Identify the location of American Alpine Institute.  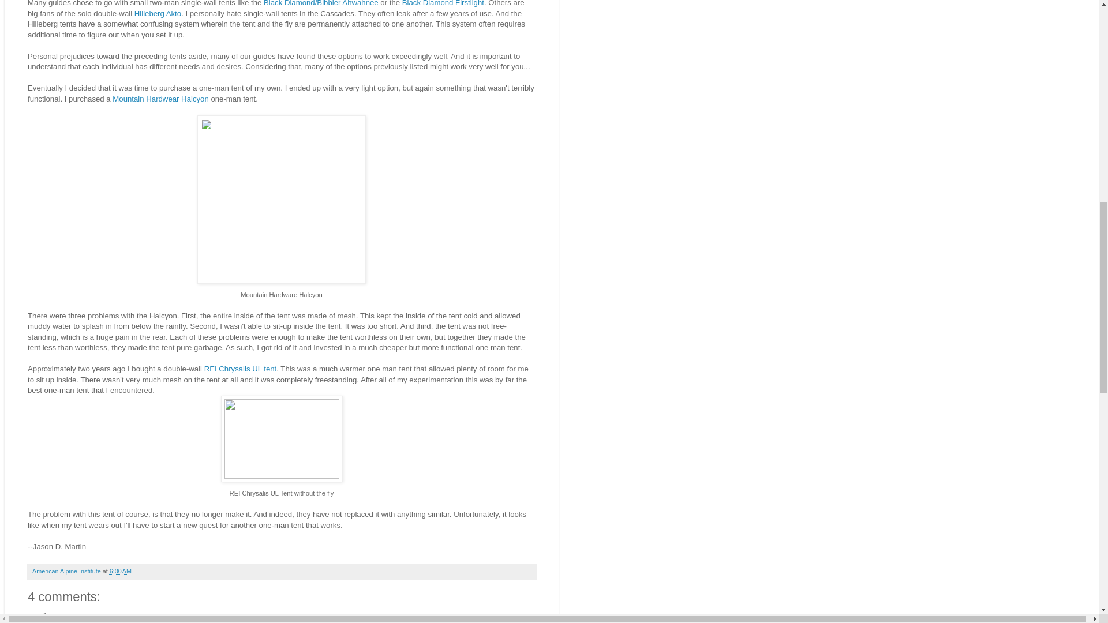
(67, 571).